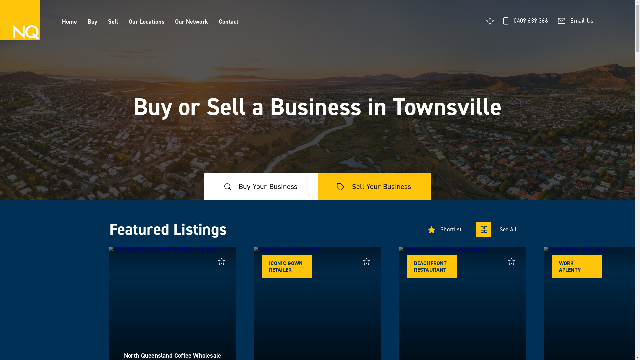 Image resolution: width=640 pixels, height=360 pixels. Describe the element at coordinates (229, 22) in the screenshot. I see `Contact` at that location.